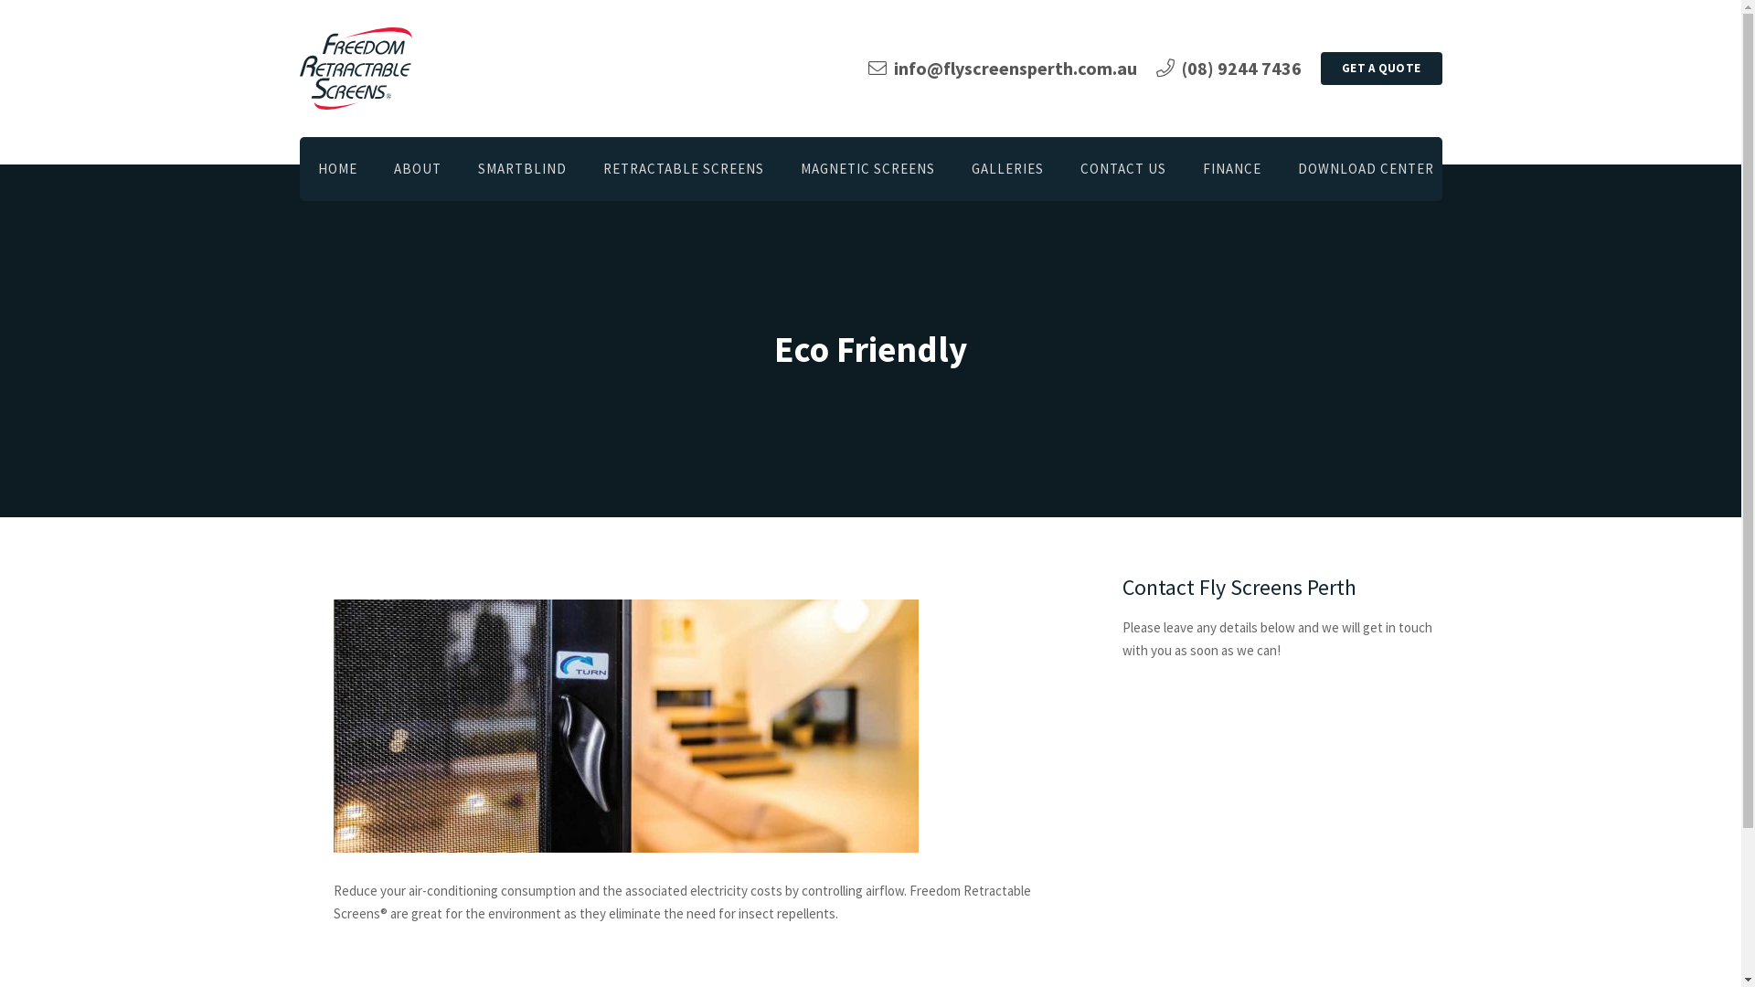 This screenshot has width=1755, height=987. I want to click on RETRACTABLE SCREENS, so click(684, 169).